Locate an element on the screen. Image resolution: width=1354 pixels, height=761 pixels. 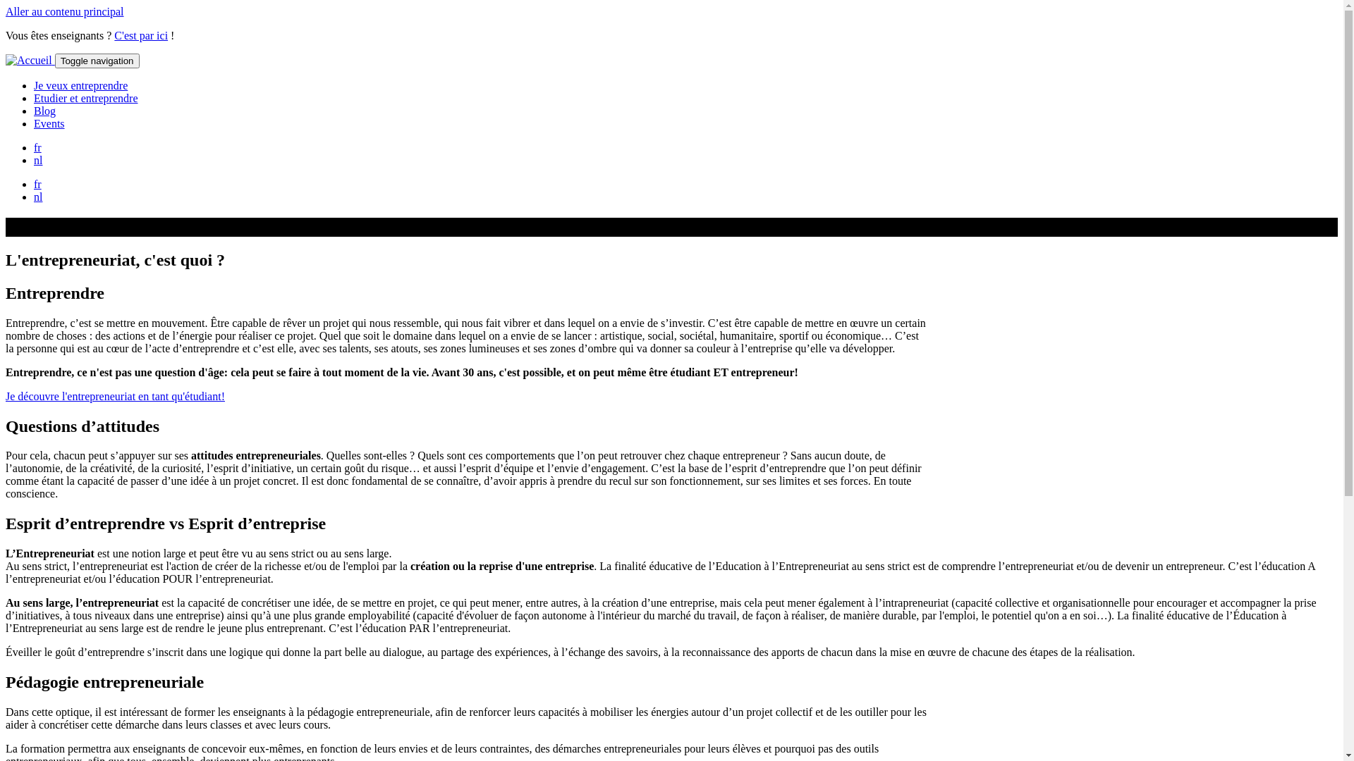
Aller au contenu principal is located at coordinates (65, 11).